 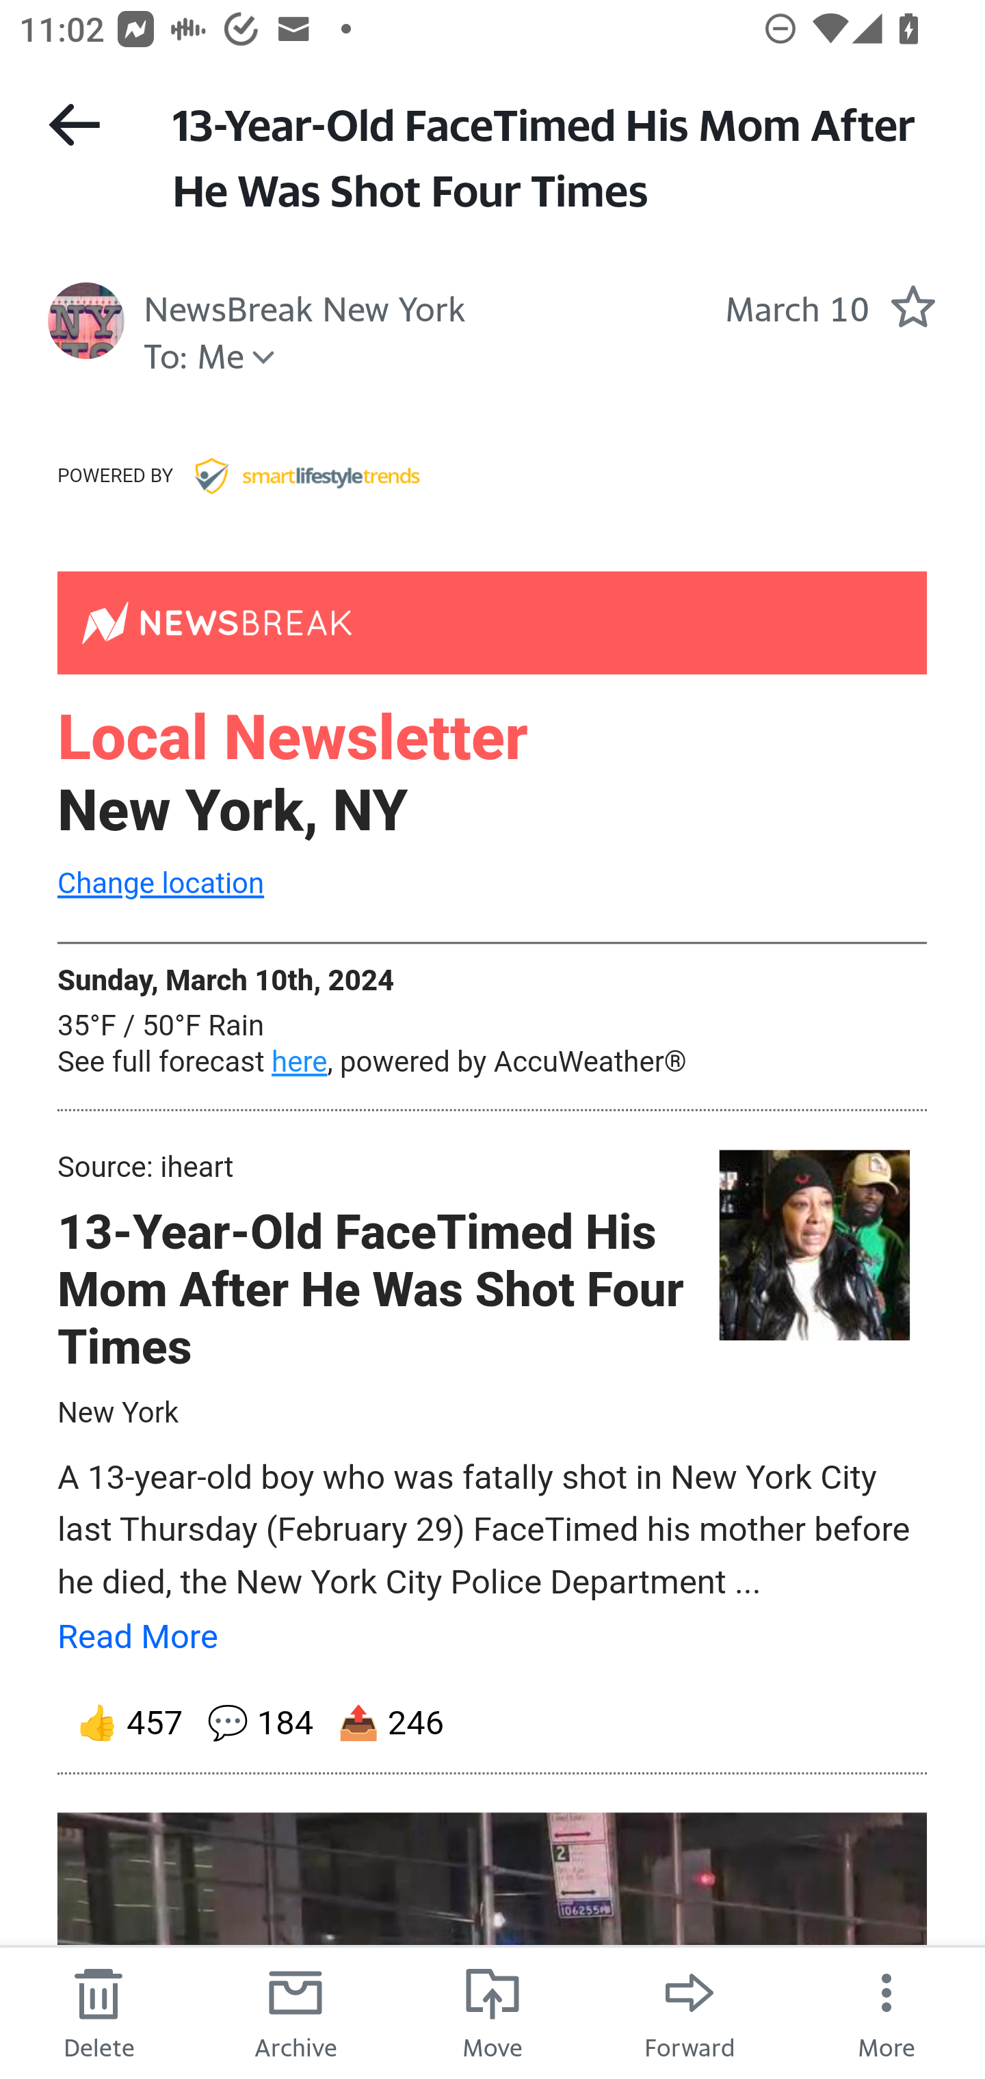 What do you see at coordinates (86, 321) in the screenshot?
I see `Profile` at bounding box center [86, 321].